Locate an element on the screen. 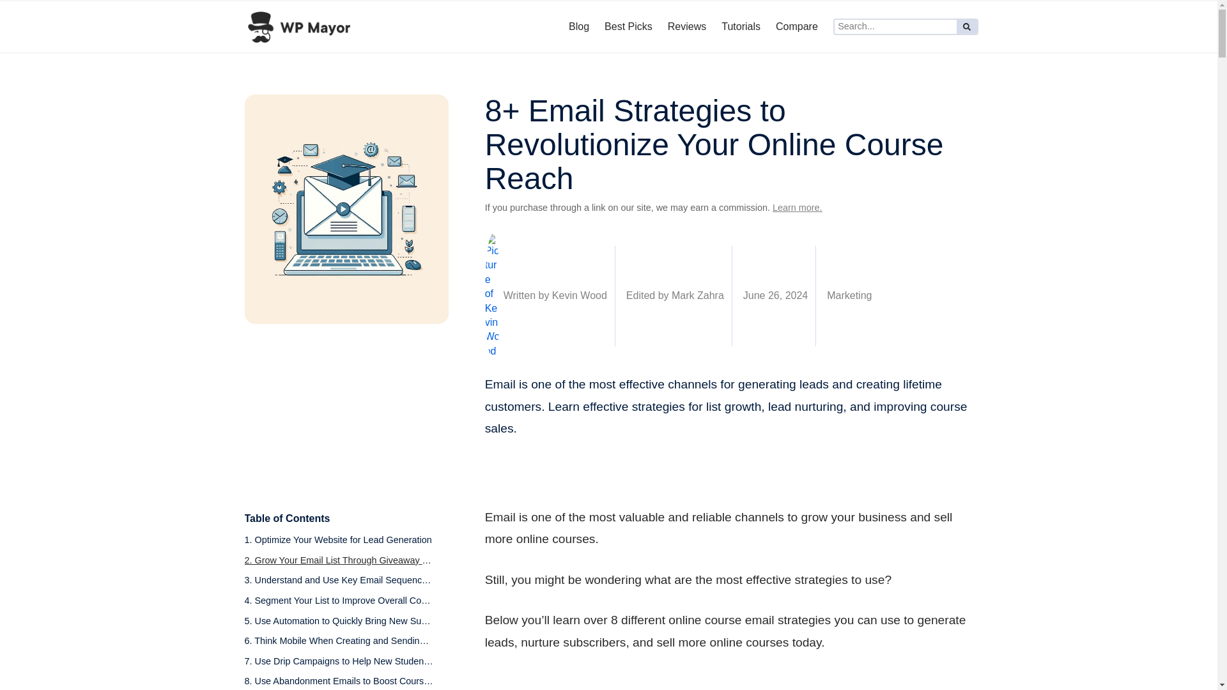 The image size is (1227, 690). Learn more. is located at coordinates (798, 207).